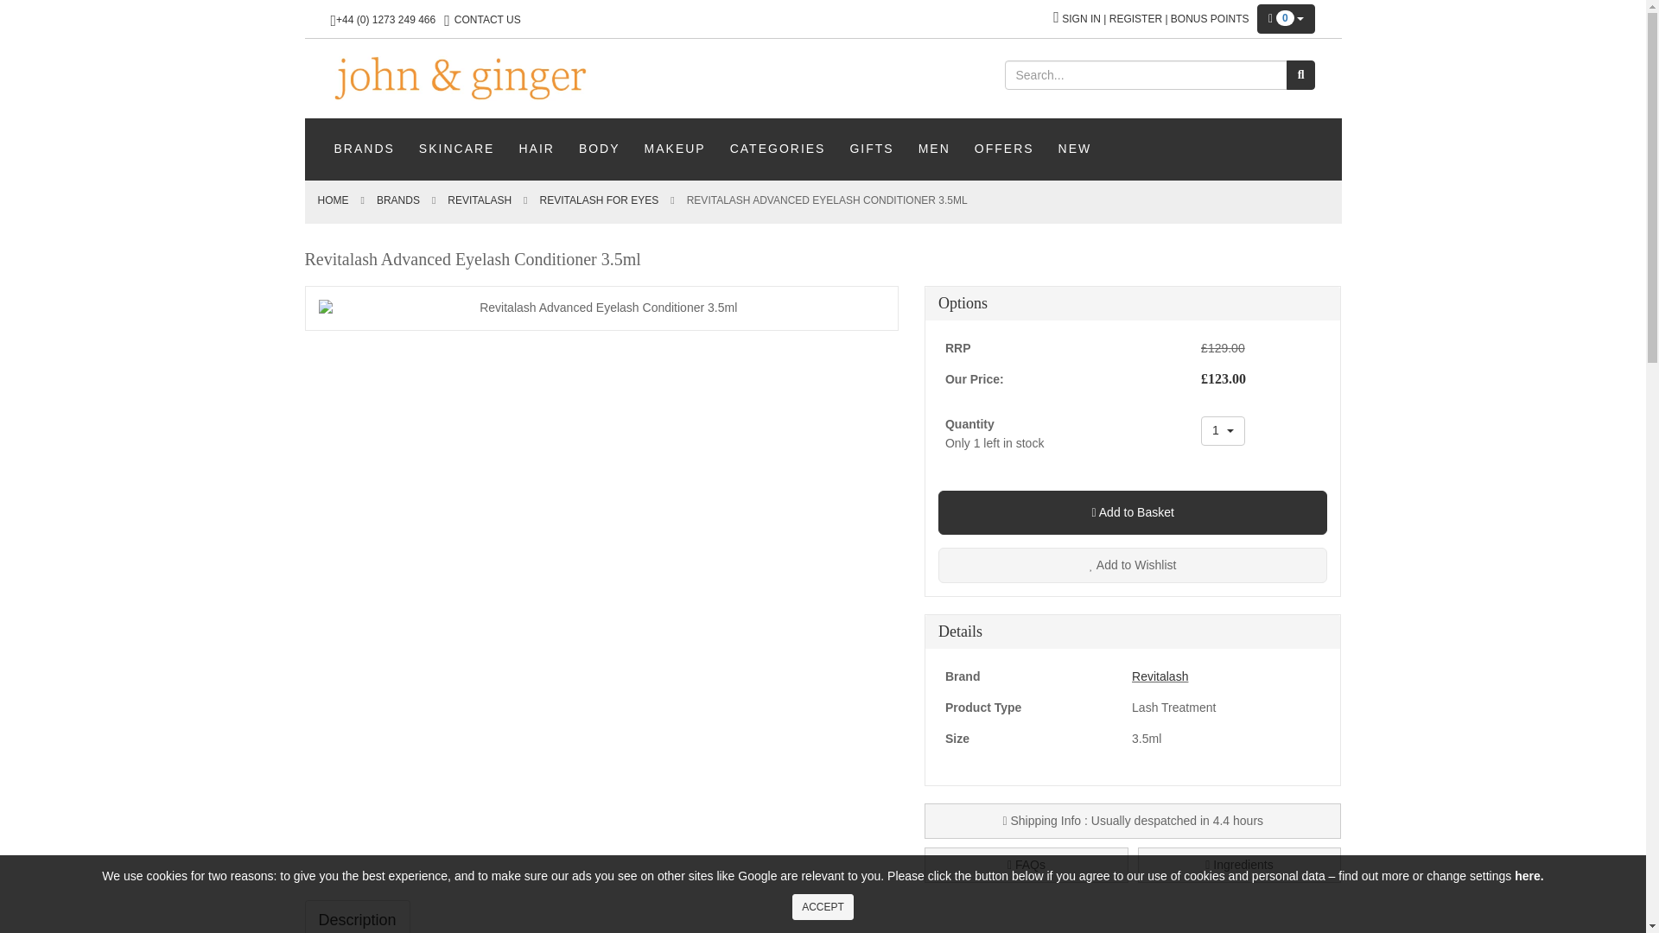 This screenshot has width=1659, height=933. What do you see at coordinates (601, 308) in the screenshot?
I see `CONTACT US` at bounding box center [601, 308].